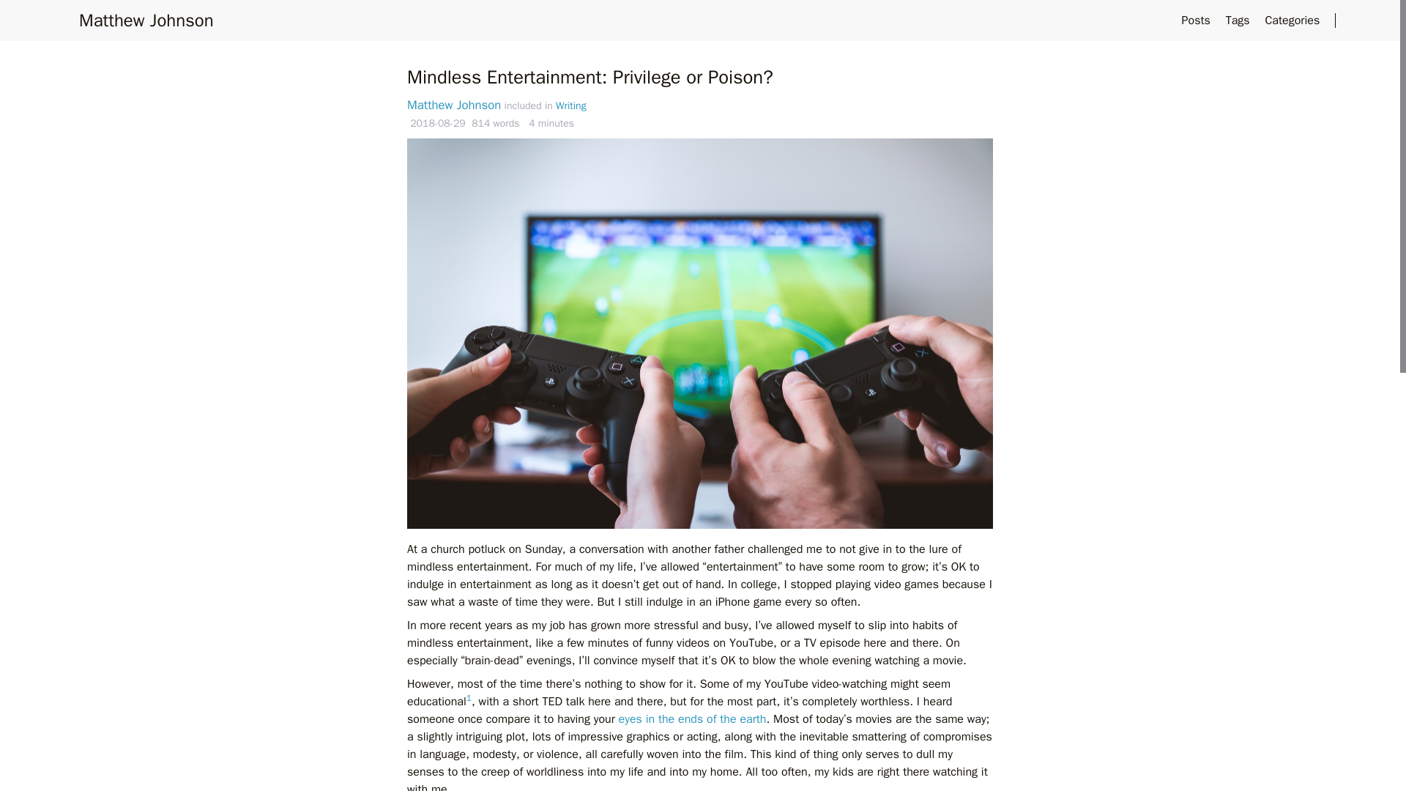 The width and height of the screenshot is (1406, 791). What do you see at coordinates (692, 719) in the screenshot?
I see `eyes in the ends of the earth` at bounding box center [692, 719].